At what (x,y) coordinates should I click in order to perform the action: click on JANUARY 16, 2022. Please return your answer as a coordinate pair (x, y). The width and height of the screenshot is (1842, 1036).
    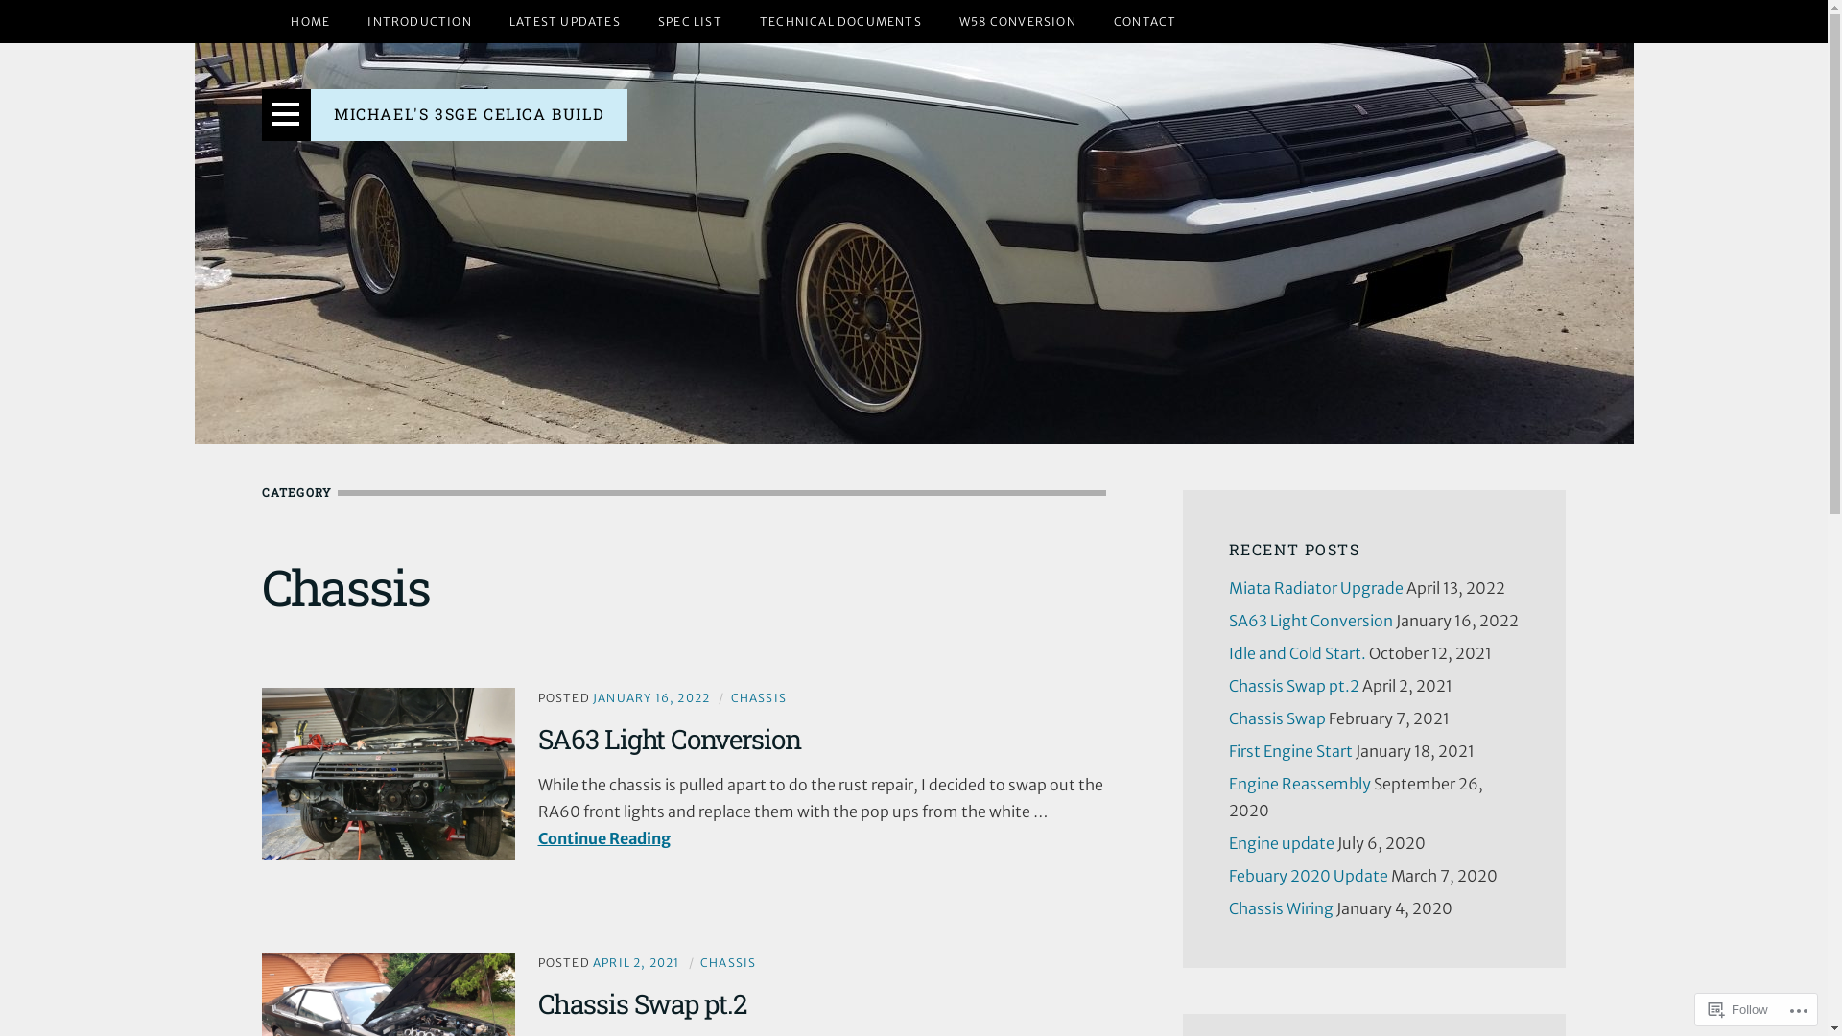
    Looking at the image, I should click on (651, 698).